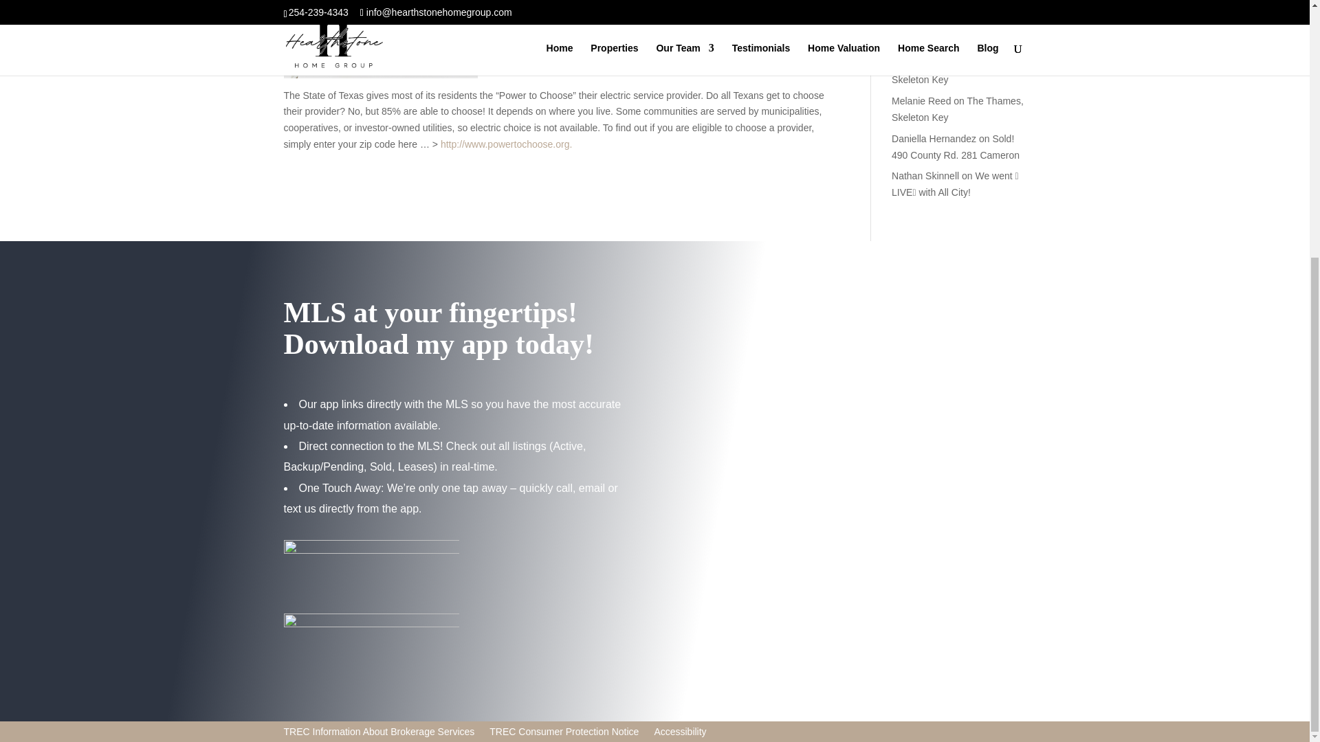  What do you see at coordinates (925, 176) in the screenshot?
I see `Nathan Skinnell` at bounding box center [925, 176].